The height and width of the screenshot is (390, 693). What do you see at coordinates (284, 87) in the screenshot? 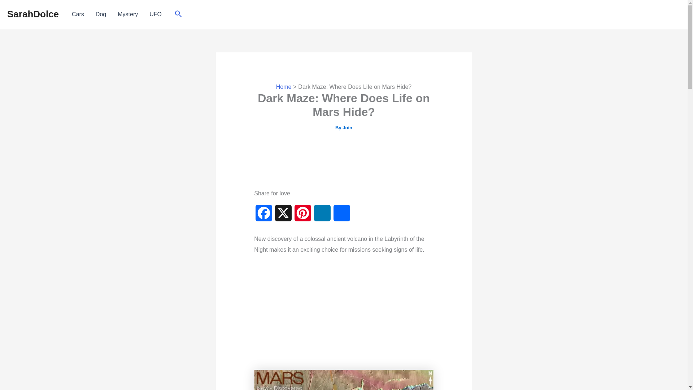
I see `Home` at bounding box center [284, 87].